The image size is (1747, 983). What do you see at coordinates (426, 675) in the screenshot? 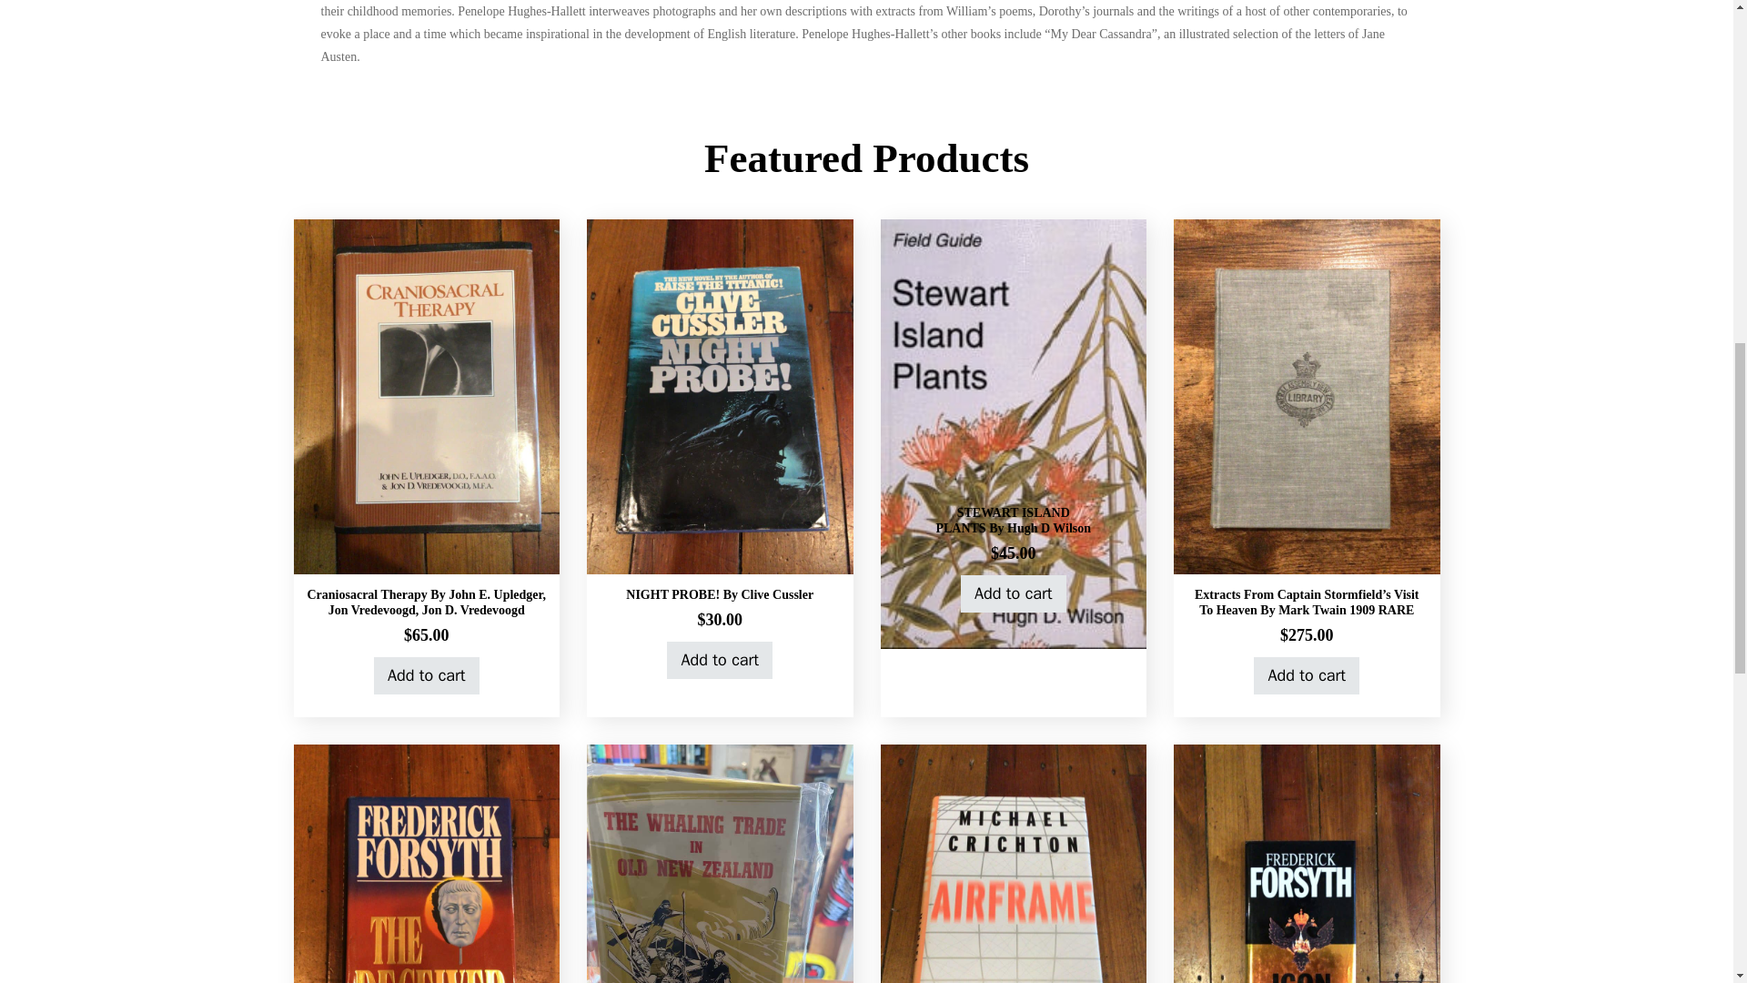
I see `Add to cart` at bounding box center [426, 675].